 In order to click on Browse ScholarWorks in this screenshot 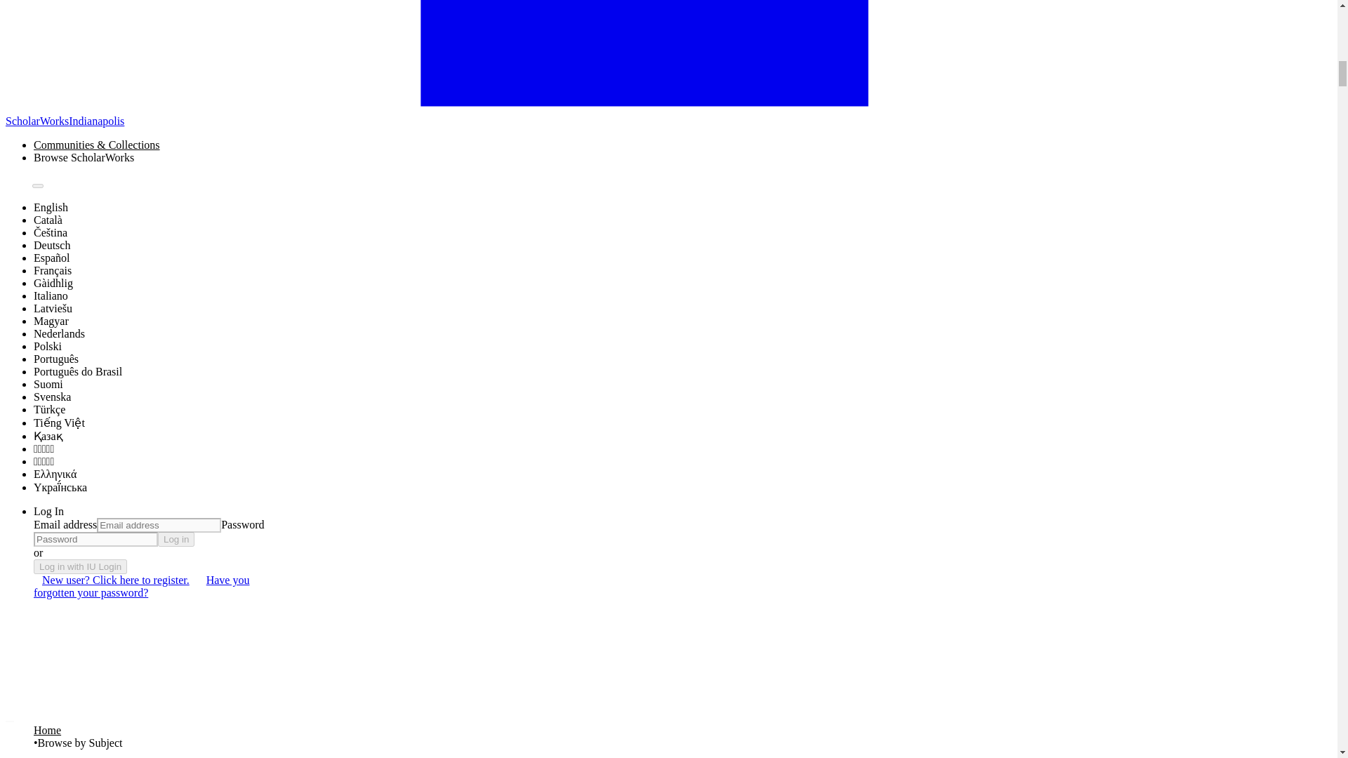, I will do `click(97, 158)`.